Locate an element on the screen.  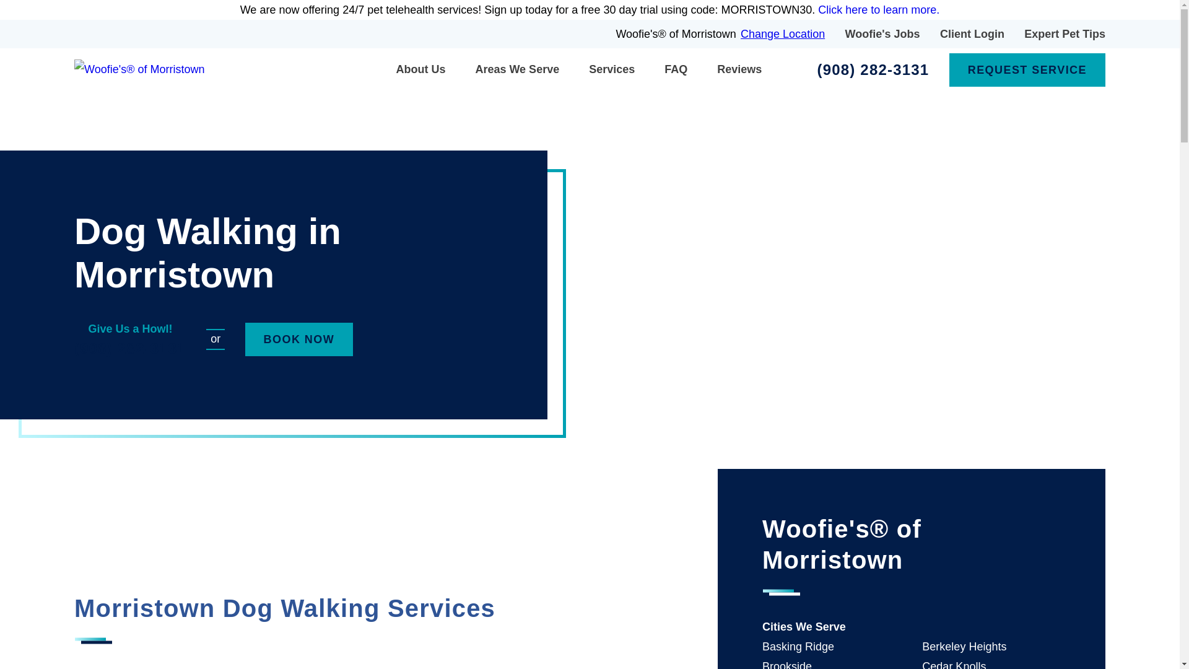
REQUEST SERVICE is located at coordinates (1027, 70).